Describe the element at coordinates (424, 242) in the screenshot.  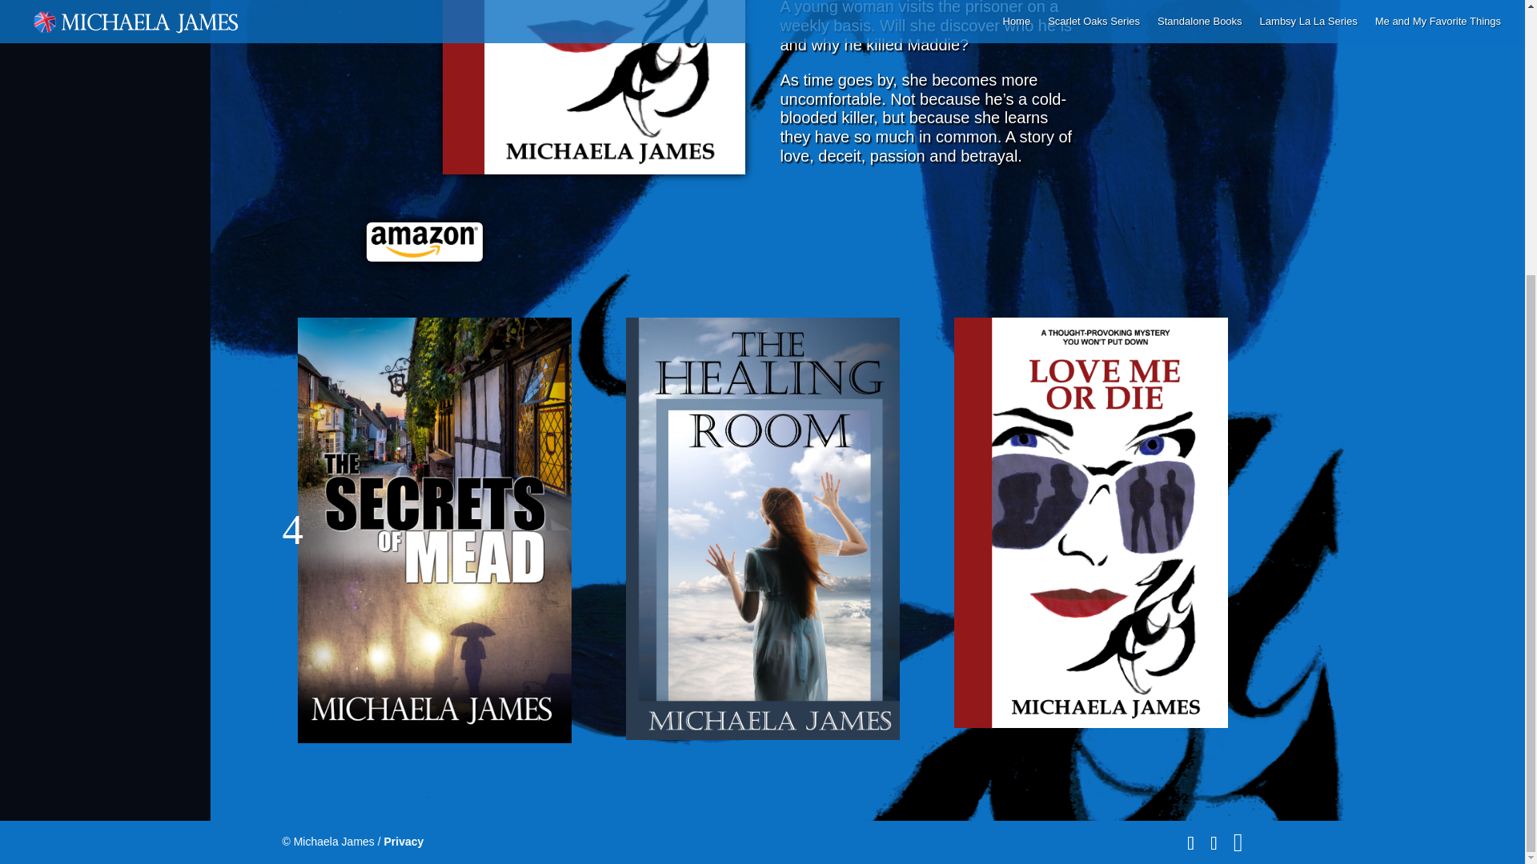
I see `Click Here......` at that location.